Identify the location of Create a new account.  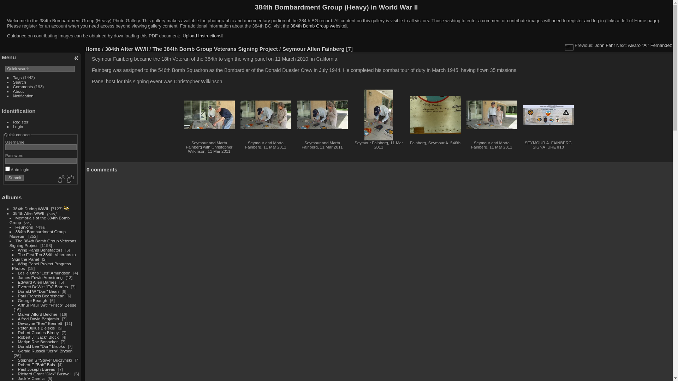
(61, 179).